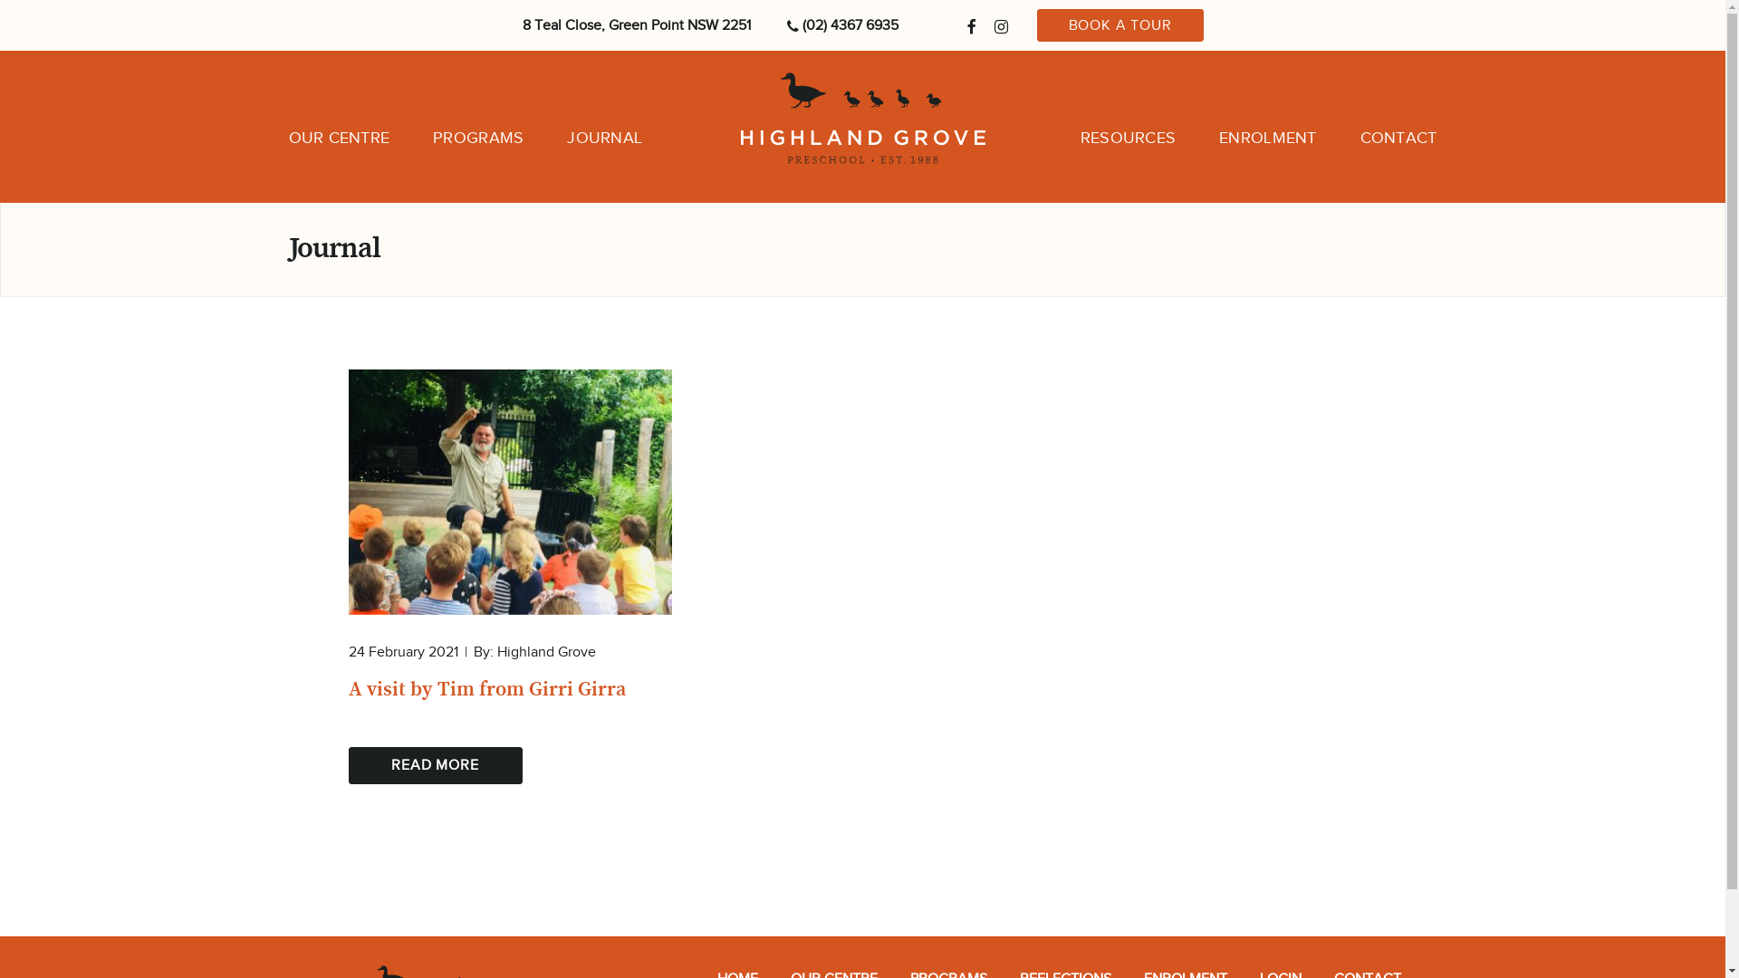 This screenshot has height=978, width=1739. What do you see at coordinates (1119, 25) in the screenshot?
I see `BOOK A TOUR` at bounding box center [1119, 25].